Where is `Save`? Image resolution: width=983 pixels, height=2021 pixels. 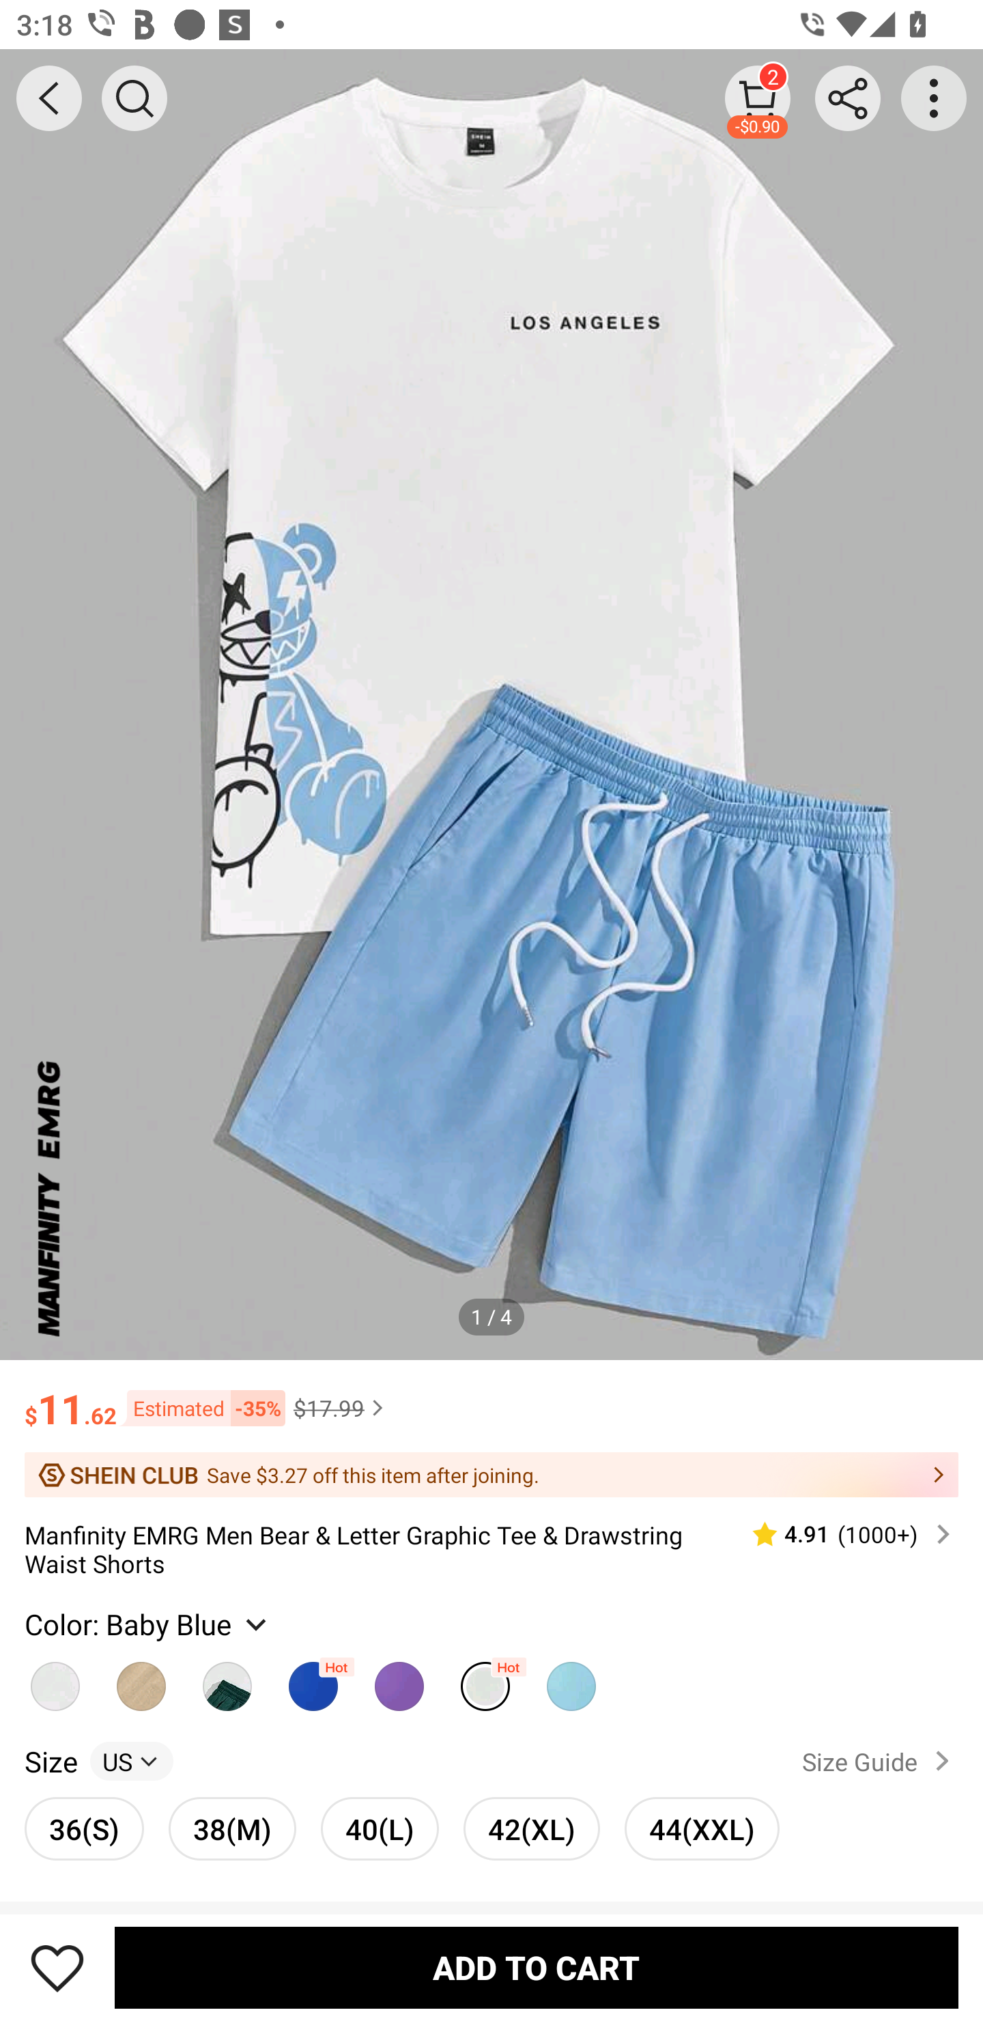
Save is located at coordinates (57, 1967).